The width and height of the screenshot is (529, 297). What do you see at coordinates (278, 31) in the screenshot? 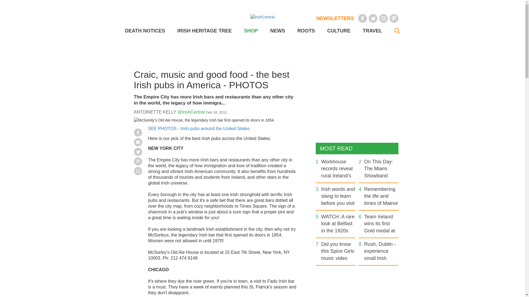
I see `NEWS` at bounding box center [278, 31].